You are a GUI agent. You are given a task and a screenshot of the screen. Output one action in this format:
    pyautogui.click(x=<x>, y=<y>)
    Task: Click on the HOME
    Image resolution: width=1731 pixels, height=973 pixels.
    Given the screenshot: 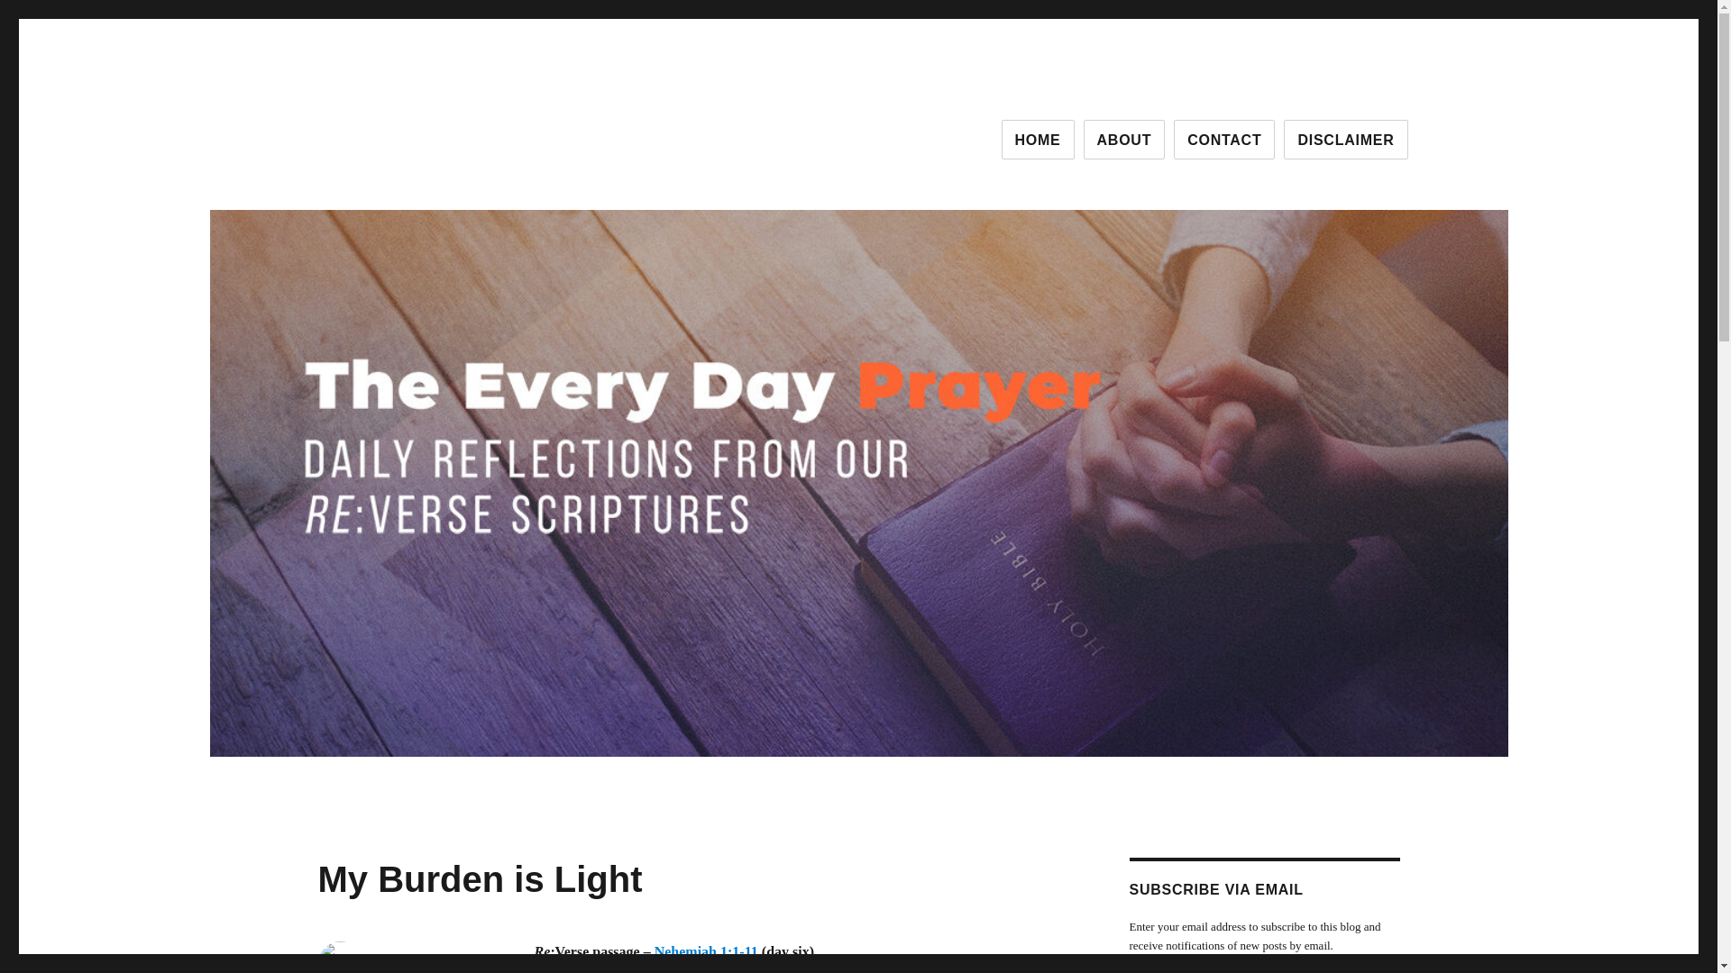 What is the action you would take?
    pyautogui.click(x=1039, y=139)
    